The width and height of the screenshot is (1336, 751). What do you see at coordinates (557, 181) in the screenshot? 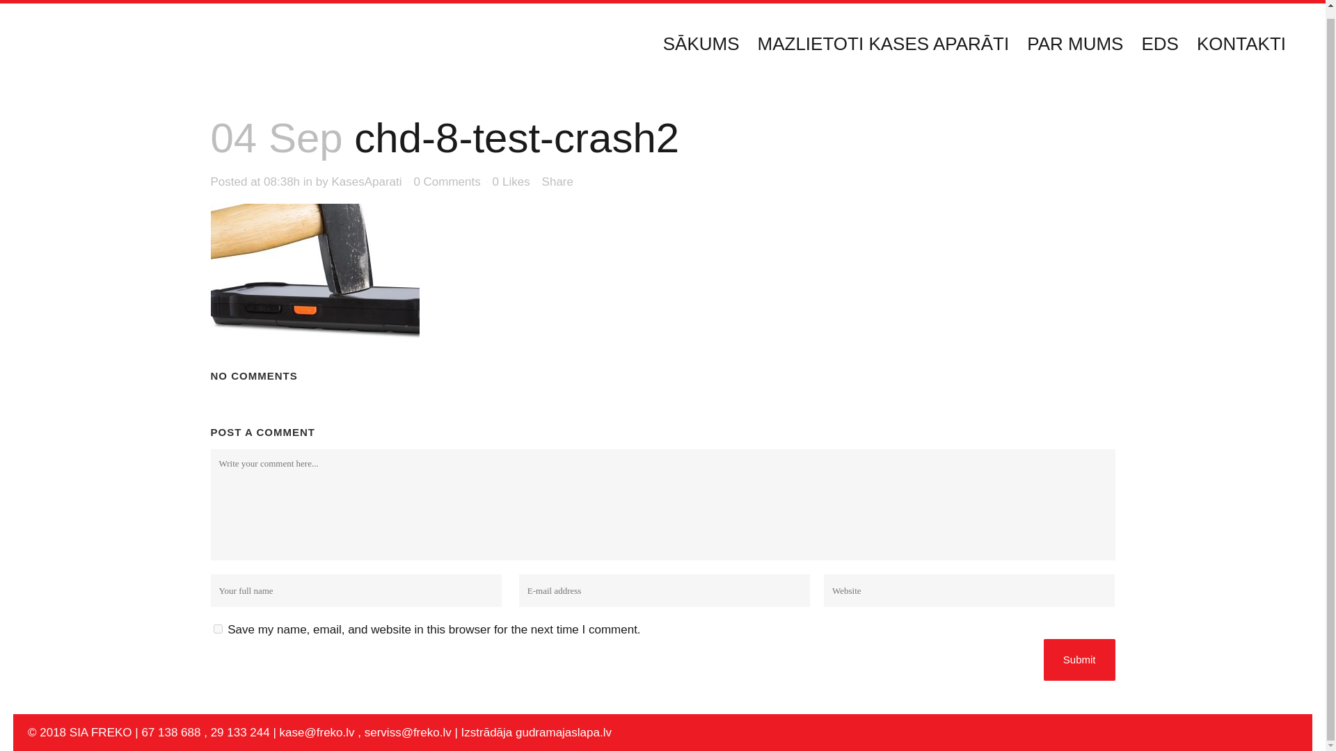
I see `Share` at bounding box center [557, 181].